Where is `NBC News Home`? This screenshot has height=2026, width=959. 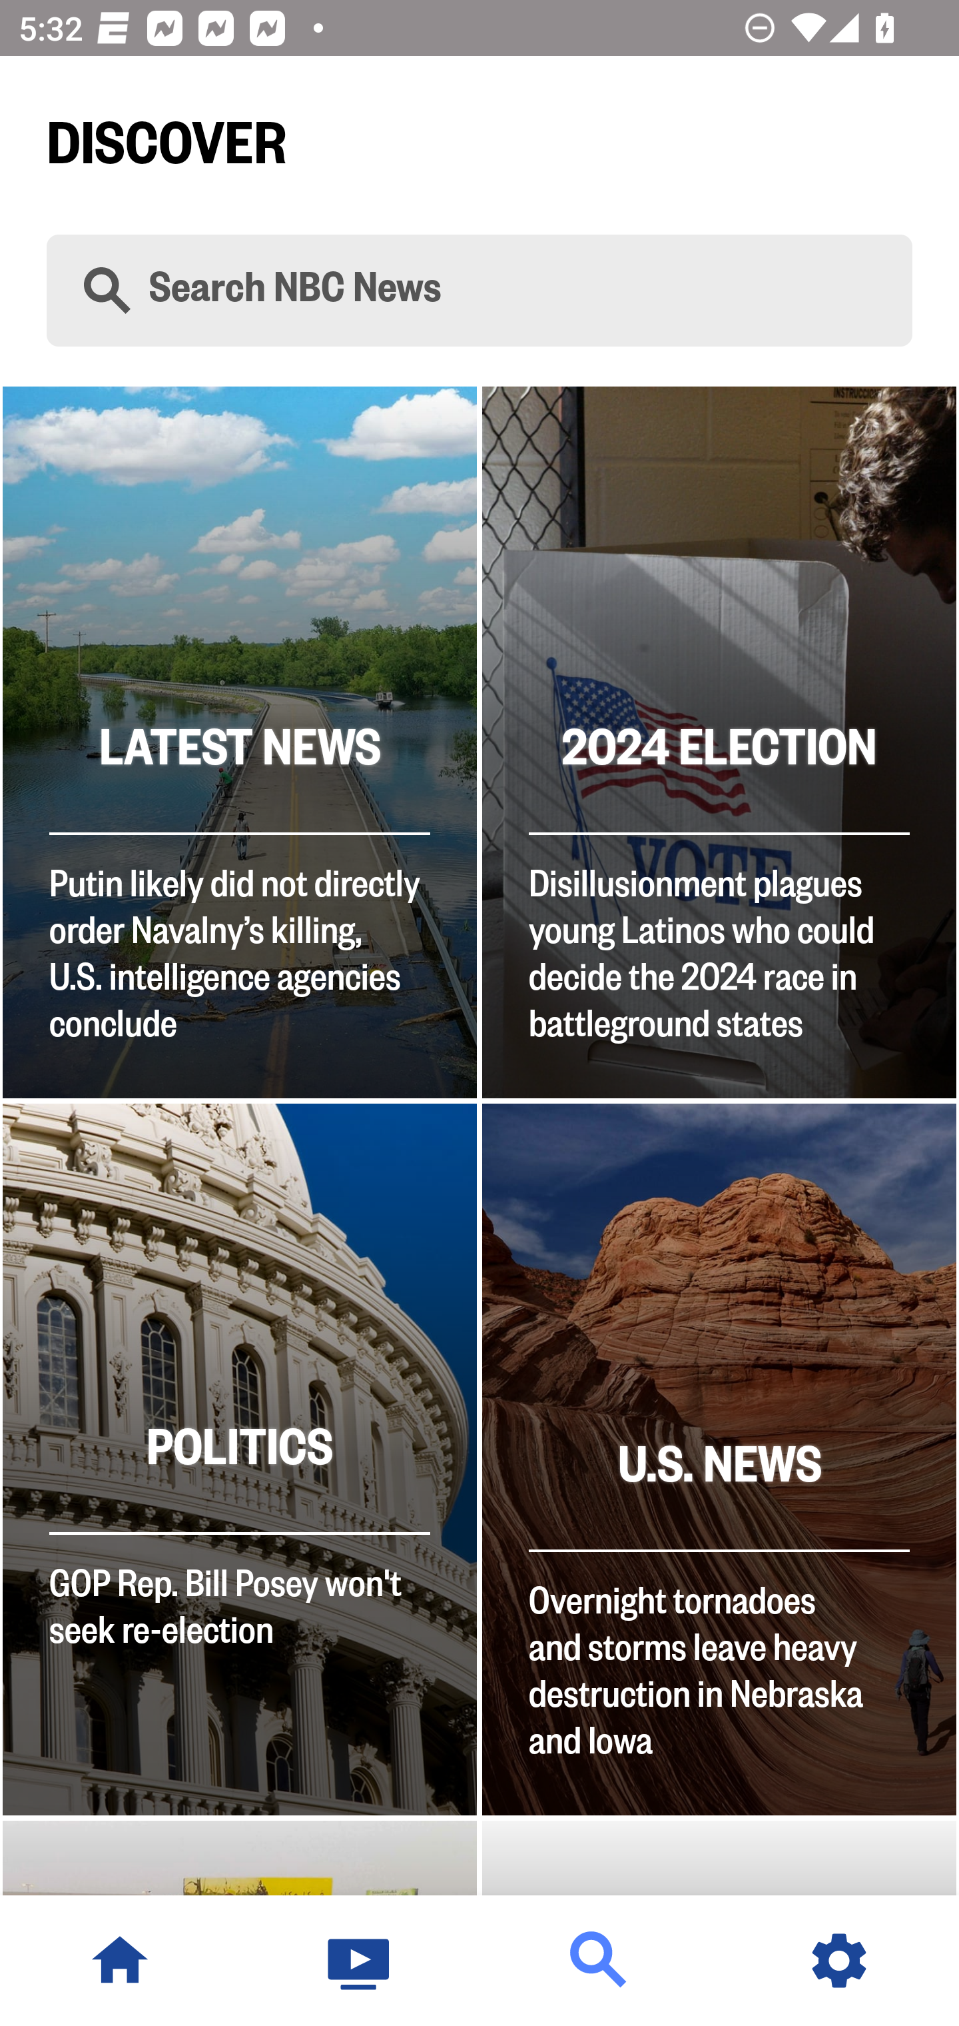
NBC News Home is located at coordinates (120, 1961).